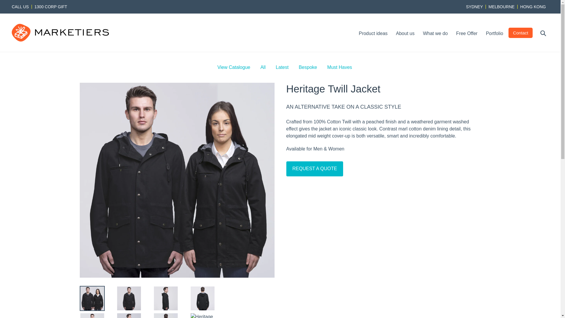 The image size is (565, 318). I want to click on Latest, so click(282, 67).